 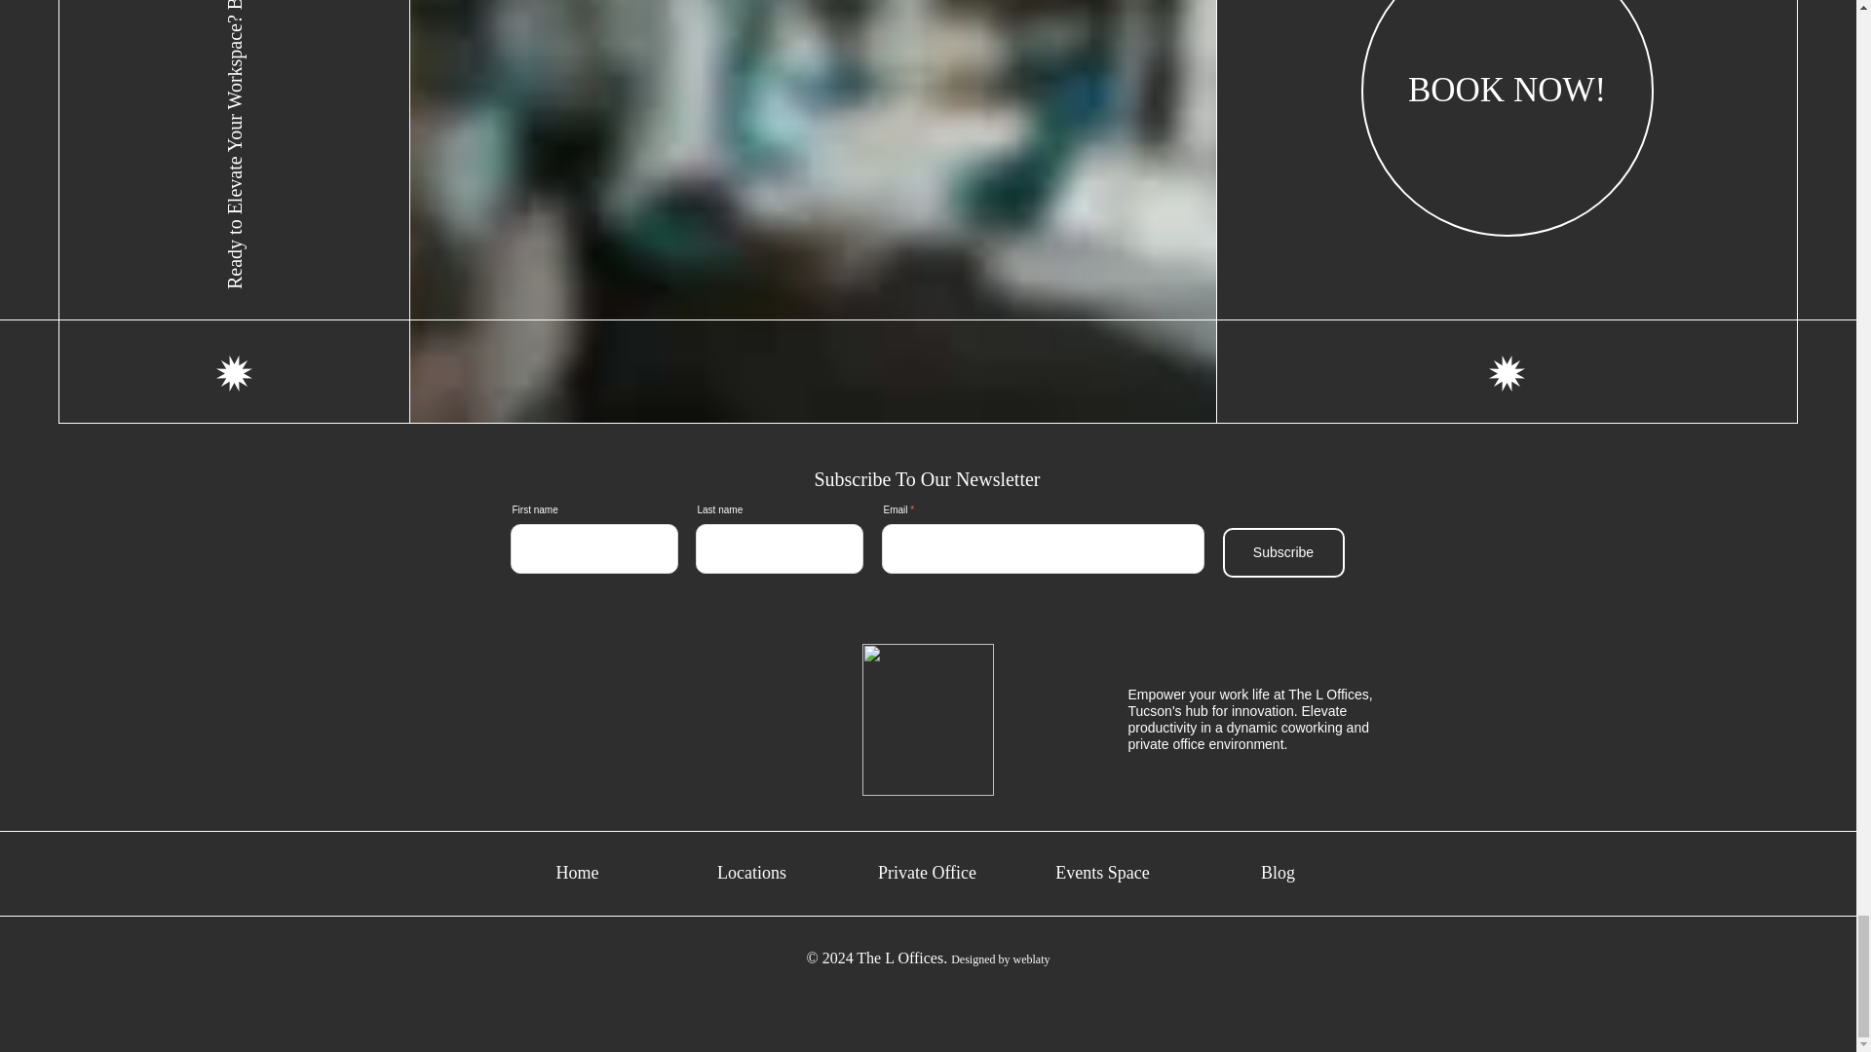 What do you see at coordinates (926, 872) in the screenshot?
I see `Private Office` at bounding box center [926, 872].